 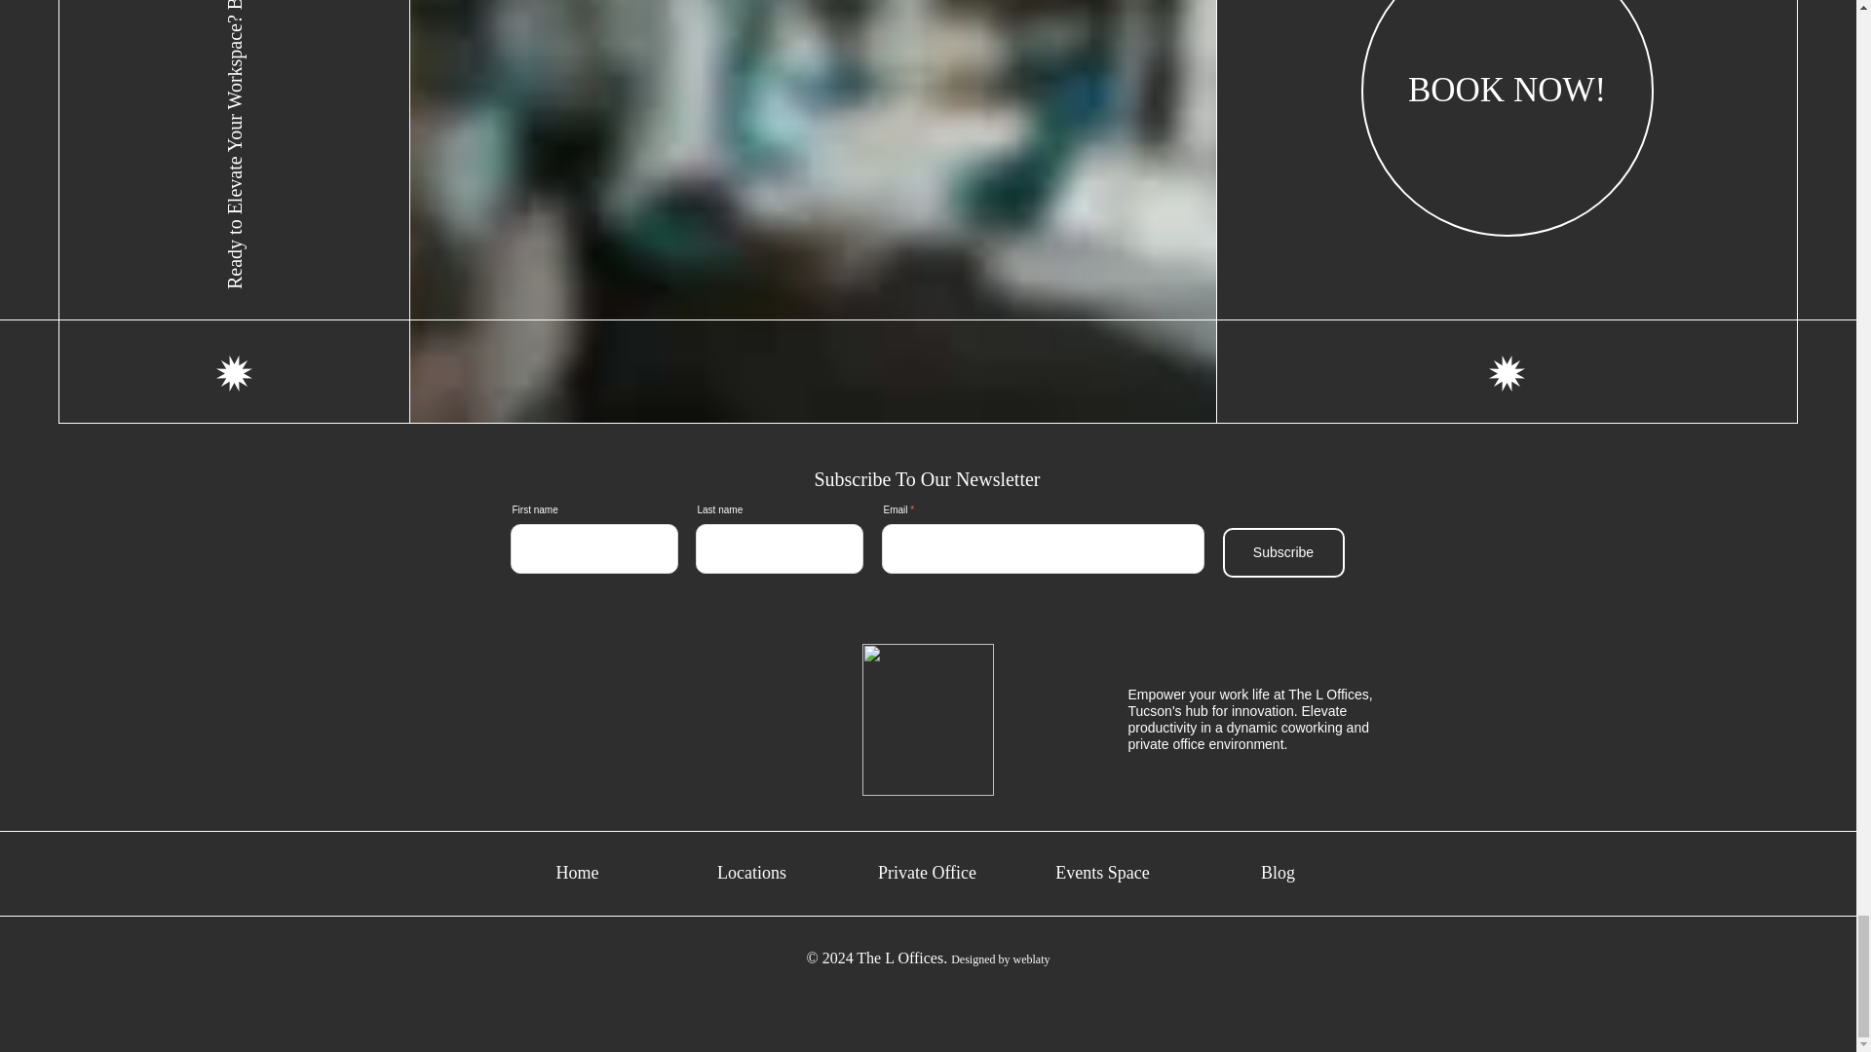 What do you see at coordinates (926, 872) in the screenshot?
I see `Private Office` at bounding box center [926, 872].